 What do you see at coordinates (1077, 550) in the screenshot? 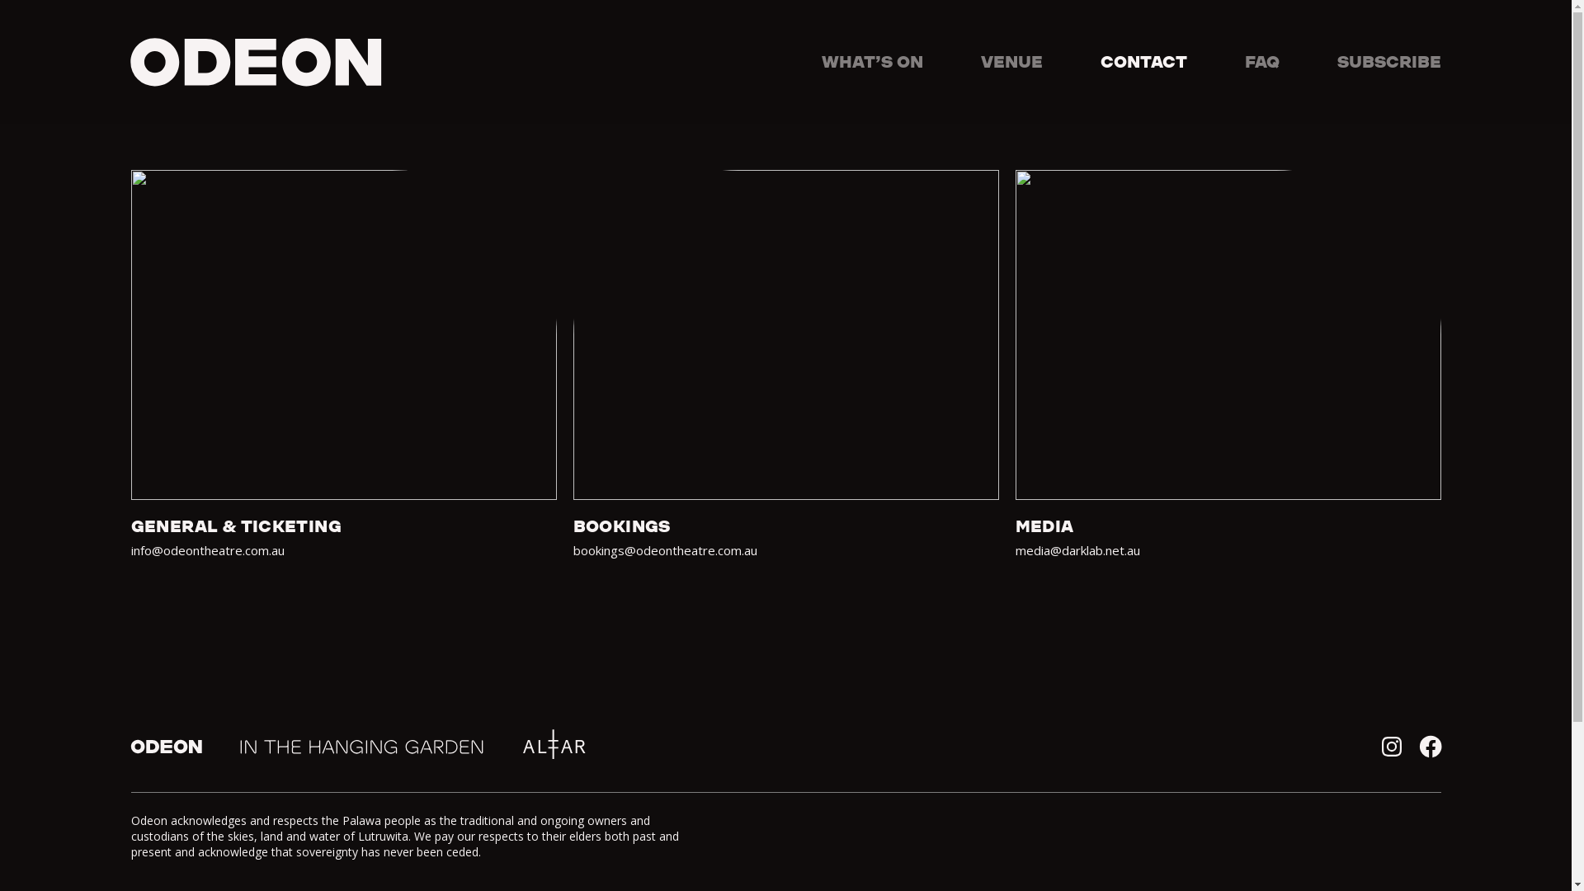
I see `media@darklab.net.au` at bounding box center [1077, 550].